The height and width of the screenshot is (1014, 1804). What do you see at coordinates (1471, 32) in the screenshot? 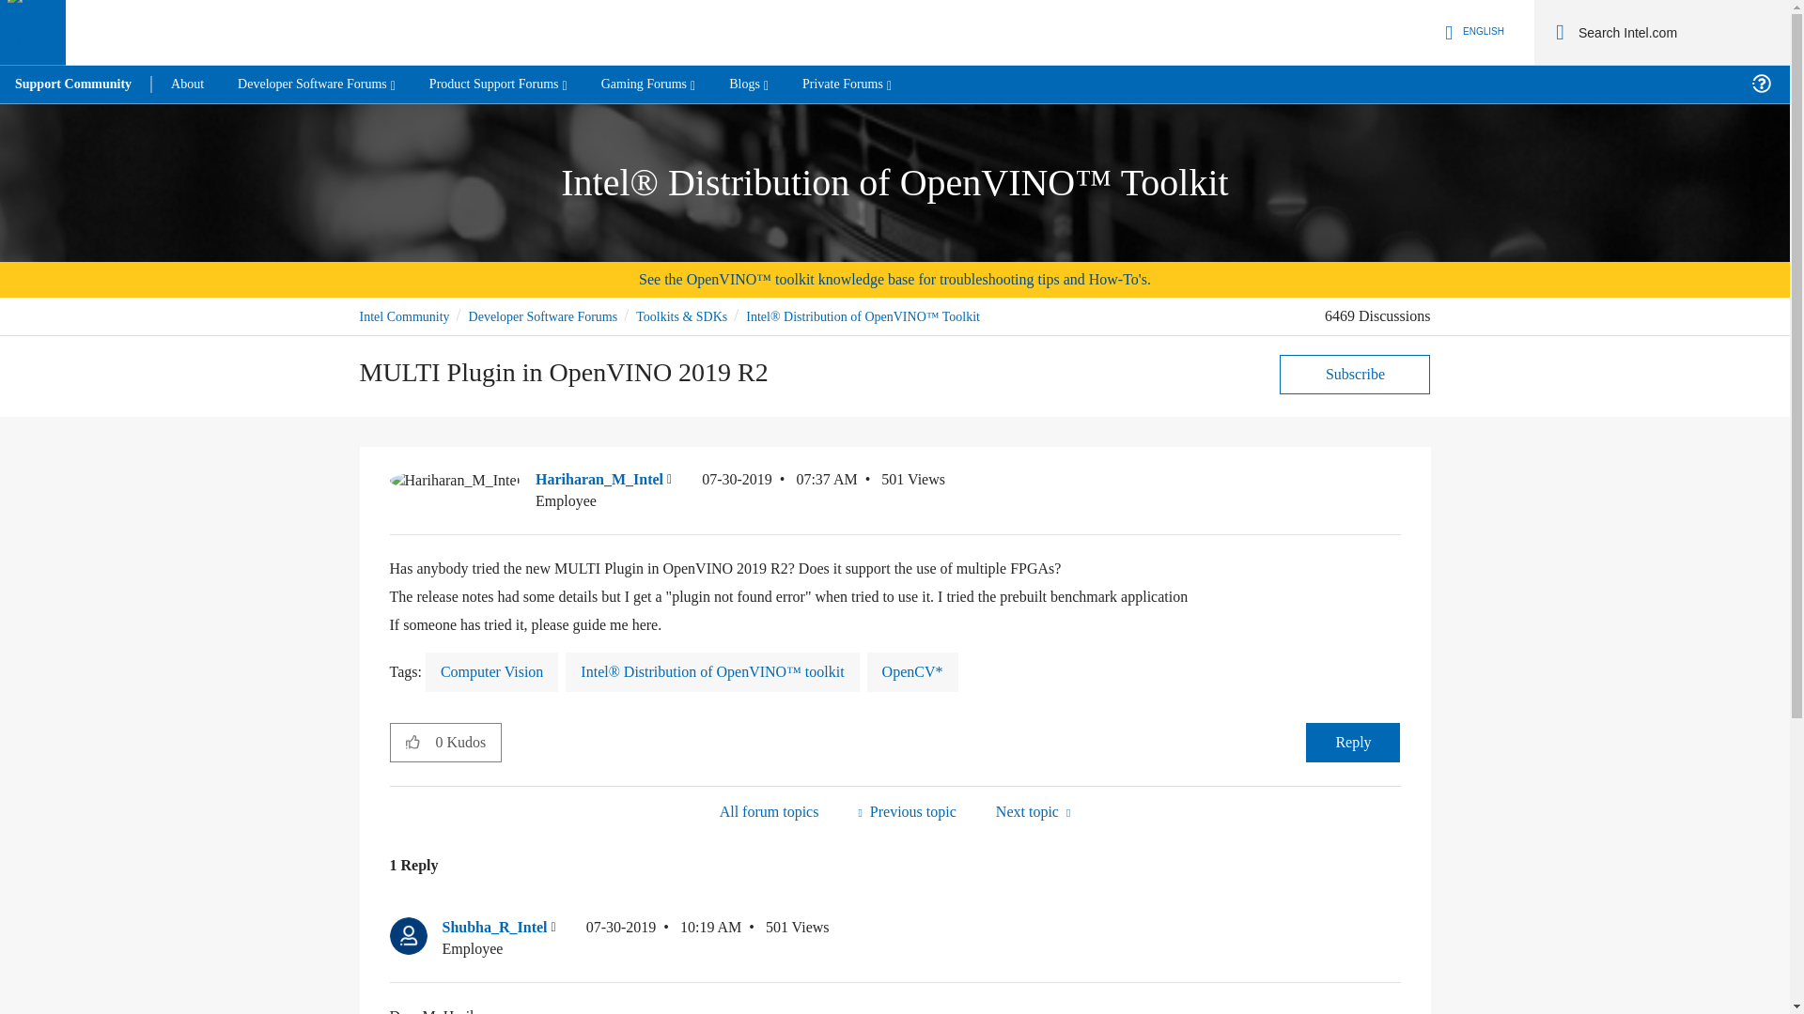
I see `Language Selector` at bounding box center [1471, 32].